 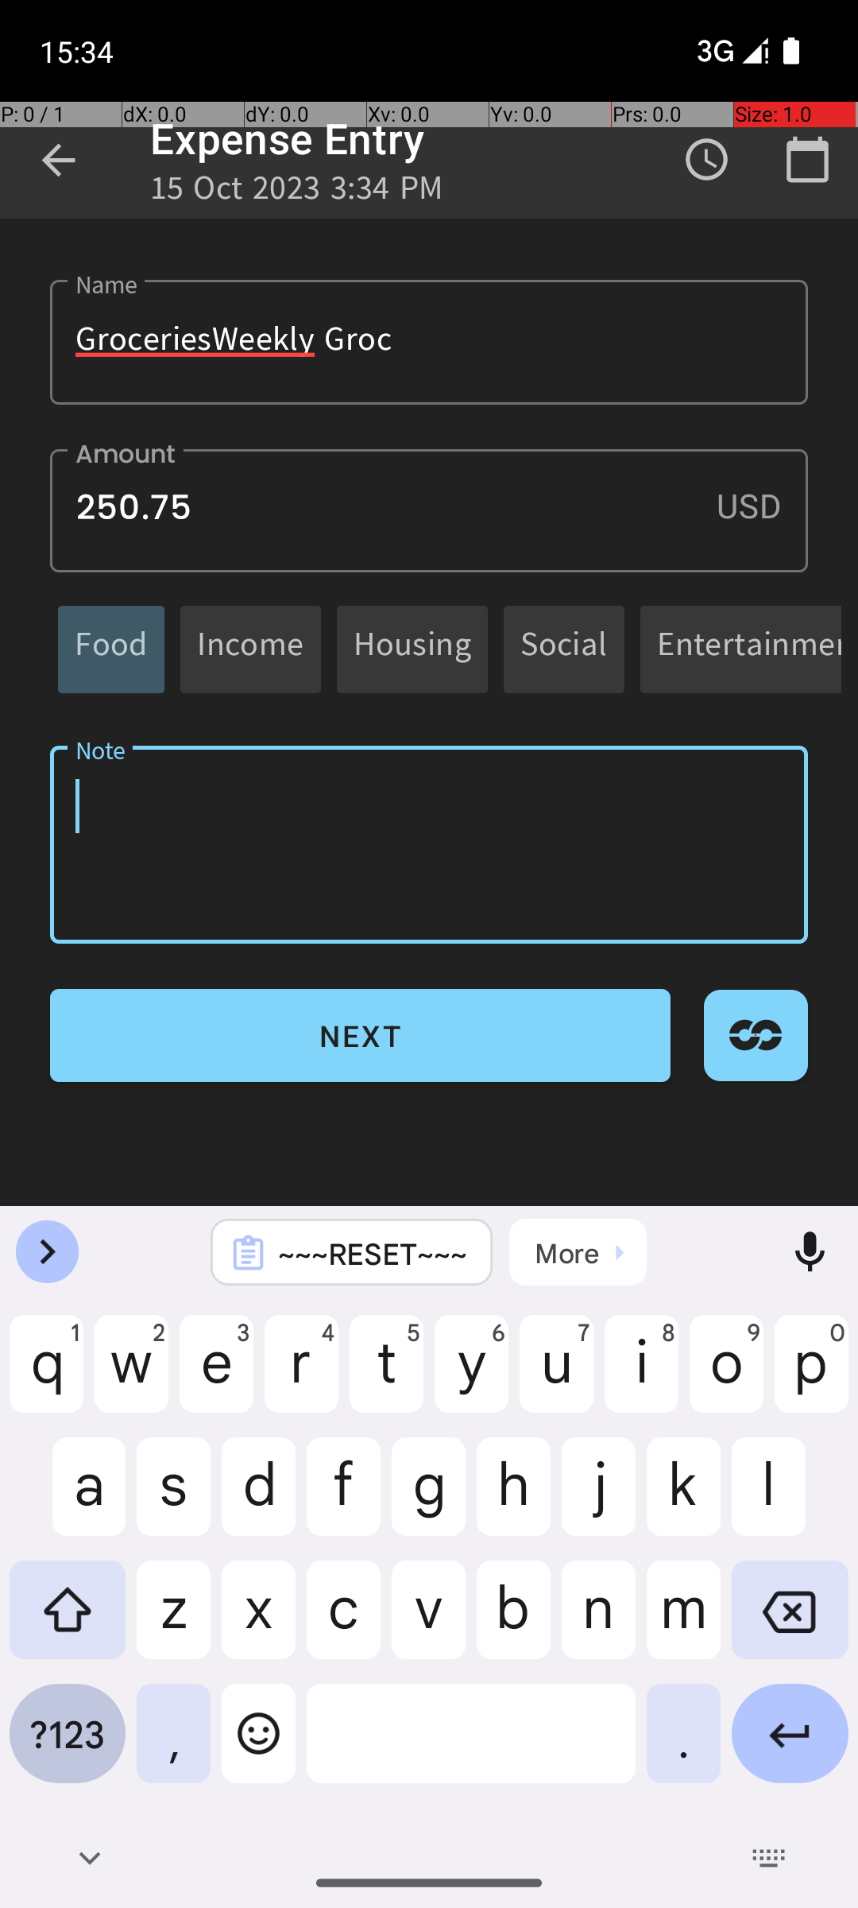 I want to click on Click to open Clipboard, so click(x=578, y=1252).